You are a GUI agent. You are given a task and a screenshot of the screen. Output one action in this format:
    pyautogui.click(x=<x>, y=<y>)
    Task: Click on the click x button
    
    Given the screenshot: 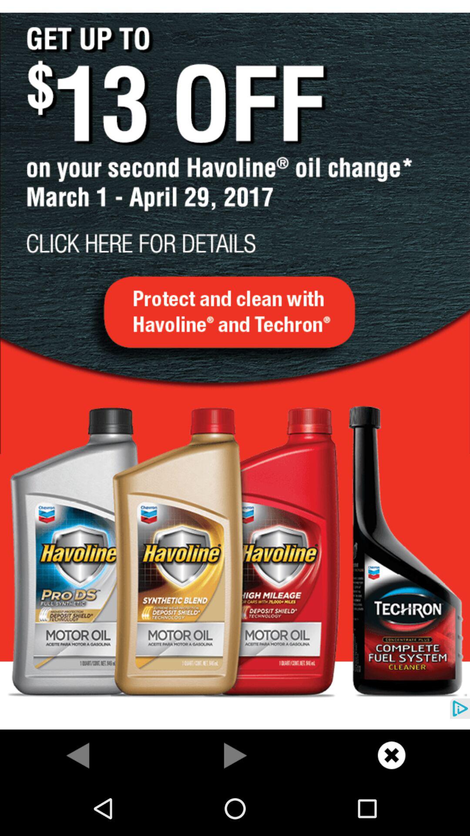 What is the action you would take?
    pyautogui.click(x=392, y=755)
    